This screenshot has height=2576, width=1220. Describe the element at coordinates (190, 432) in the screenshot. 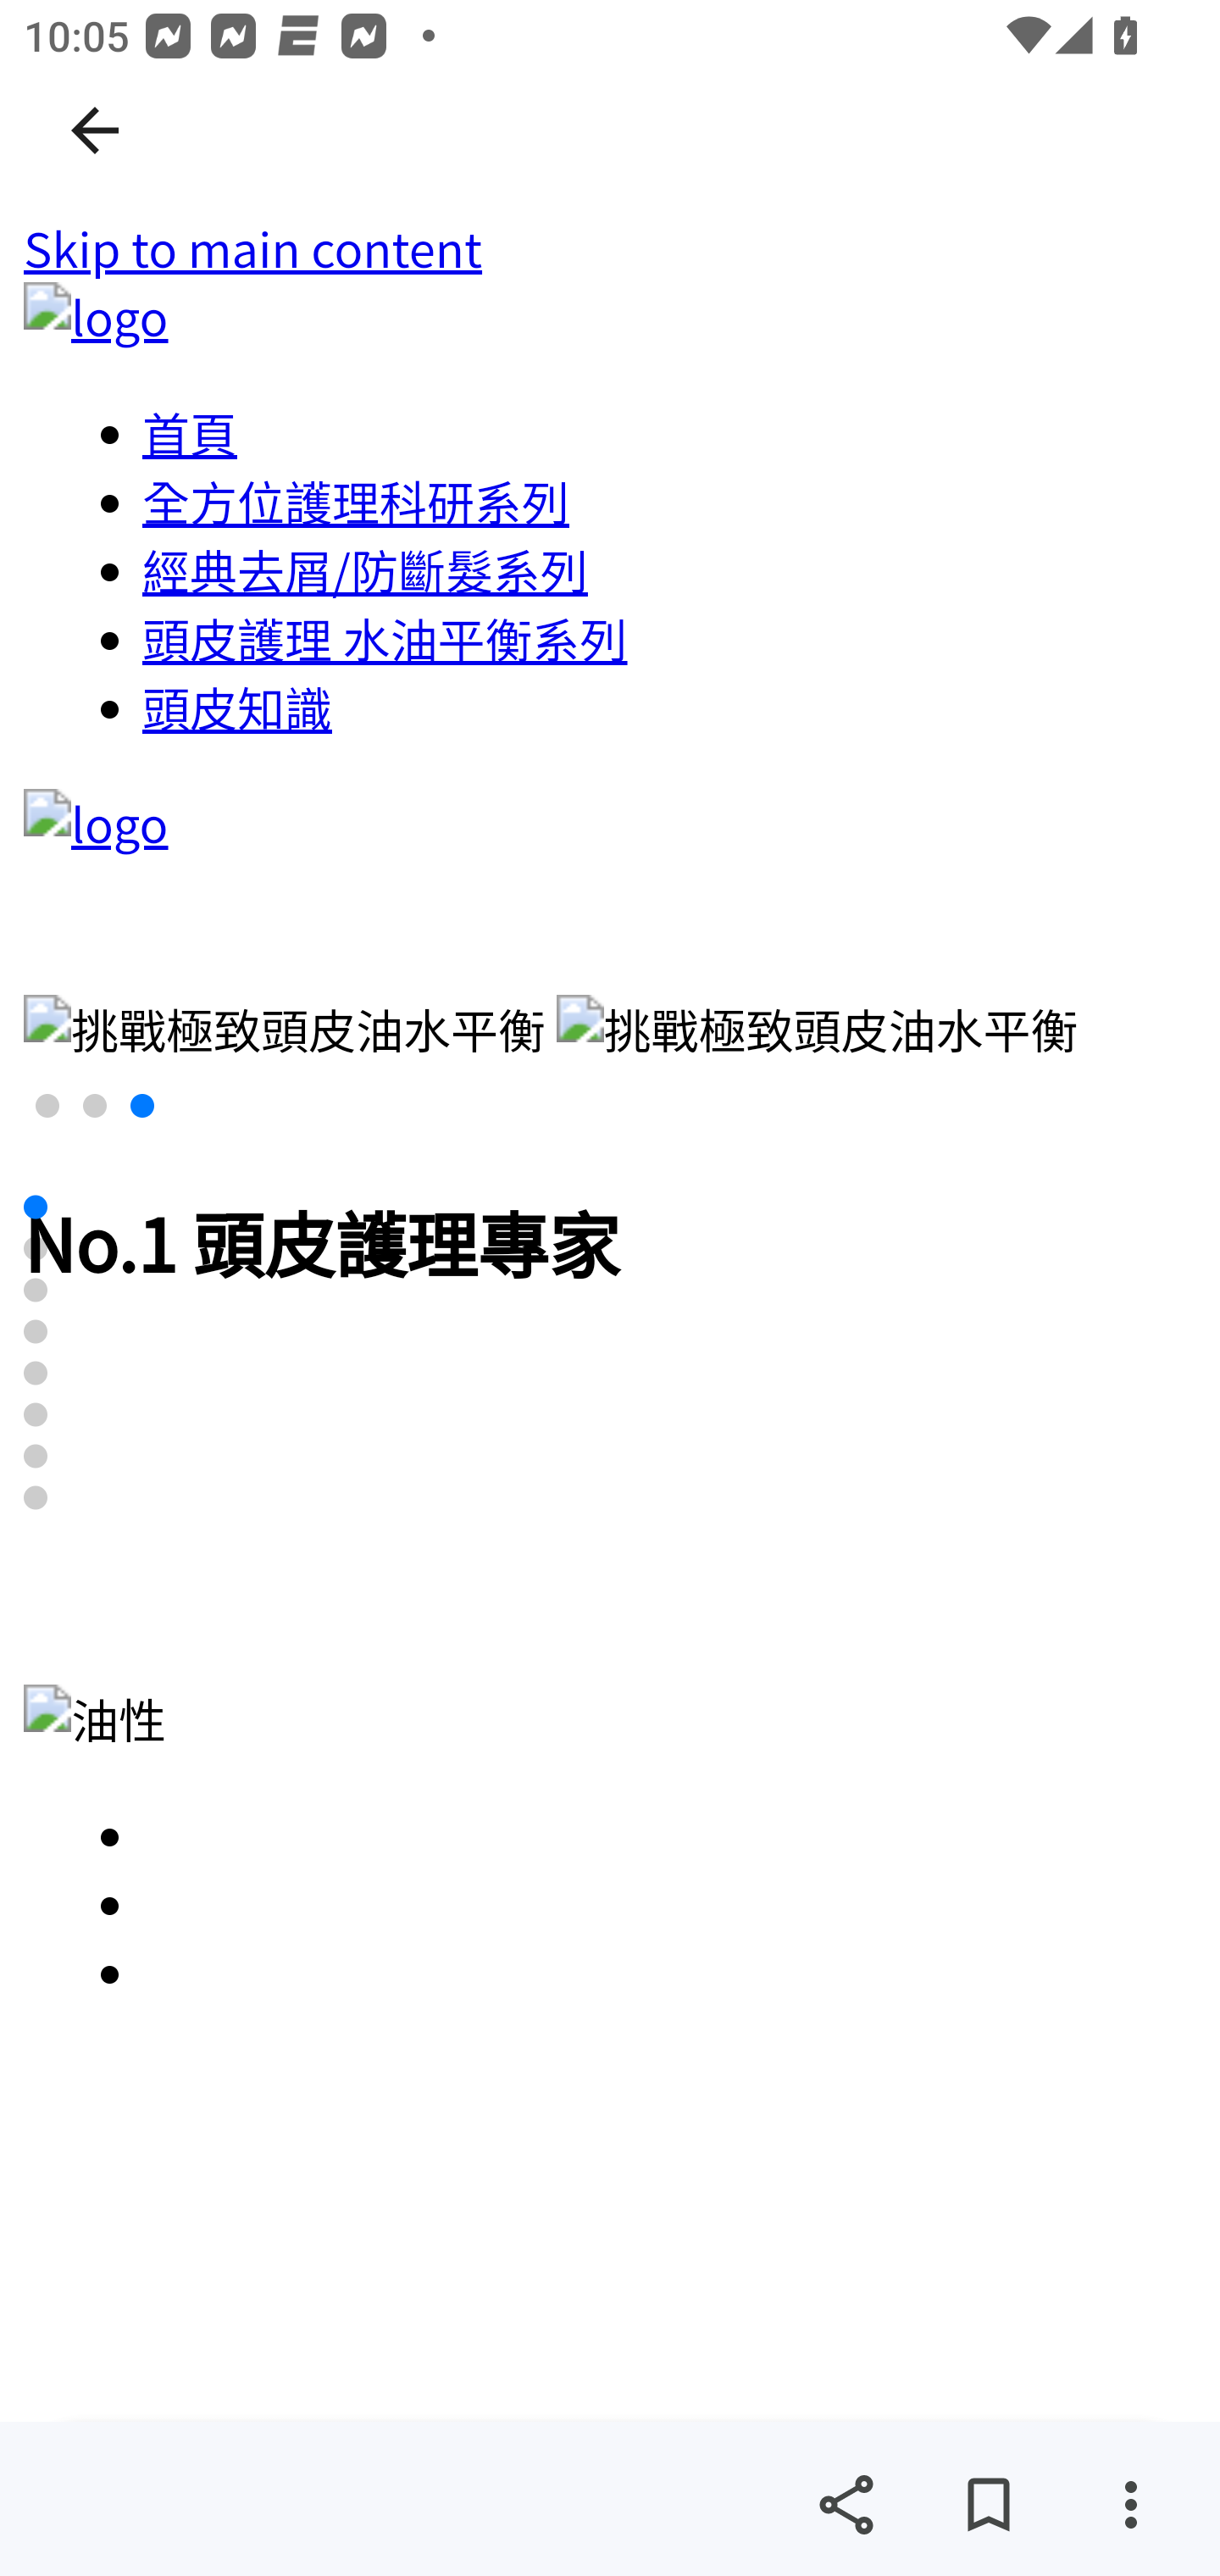

I see `home-index 首頁` at that location.